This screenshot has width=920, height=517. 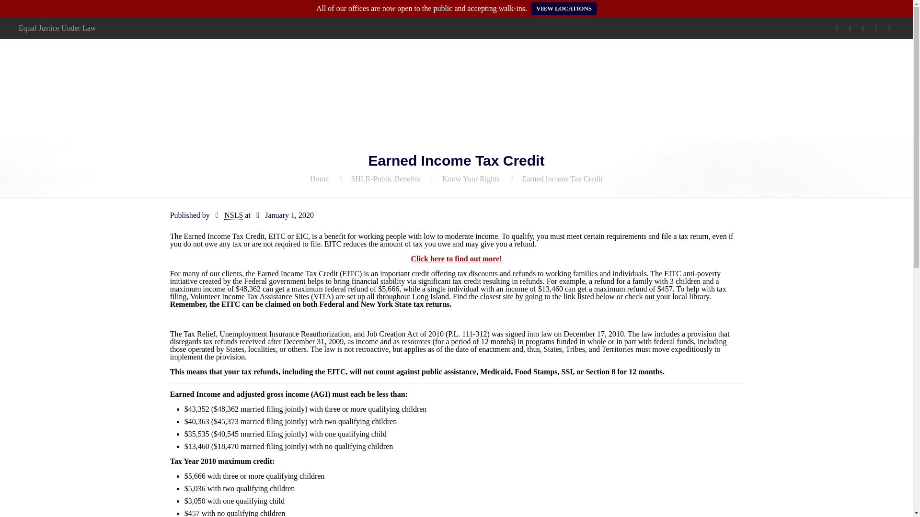 I want to click on Facebook, so click(x=838, y=28).